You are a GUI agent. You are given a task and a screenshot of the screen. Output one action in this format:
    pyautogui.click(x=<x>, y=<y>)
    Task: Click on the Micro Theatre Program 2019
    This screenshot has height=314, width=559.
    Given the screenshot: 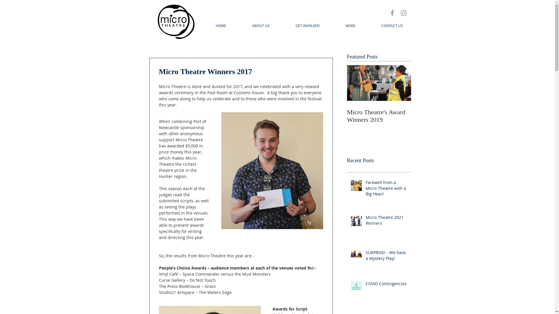 What is the action you would take?
    pyautogui.click(x=443, y=116)
    